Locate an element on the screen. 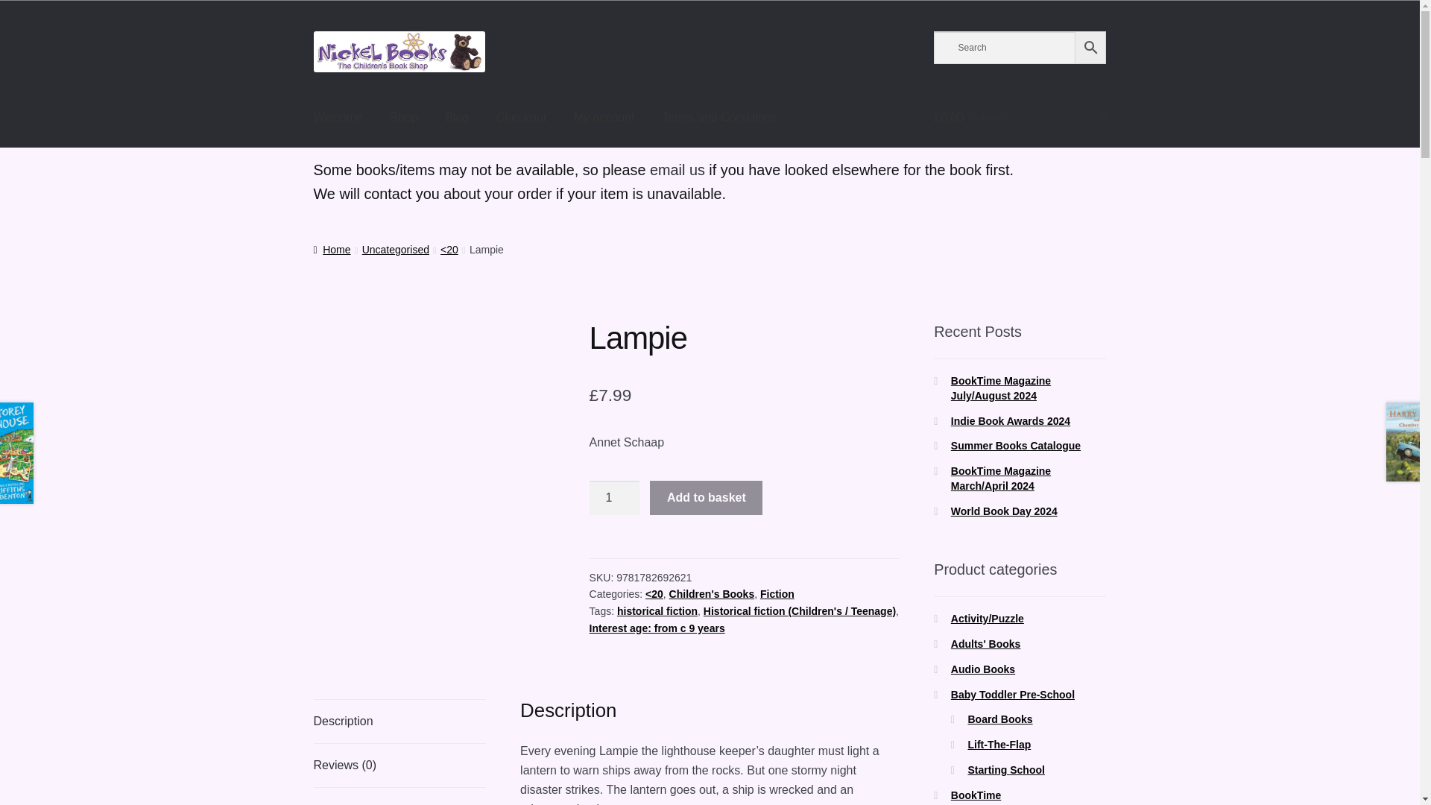  email us is located at coordinates (677, 170).